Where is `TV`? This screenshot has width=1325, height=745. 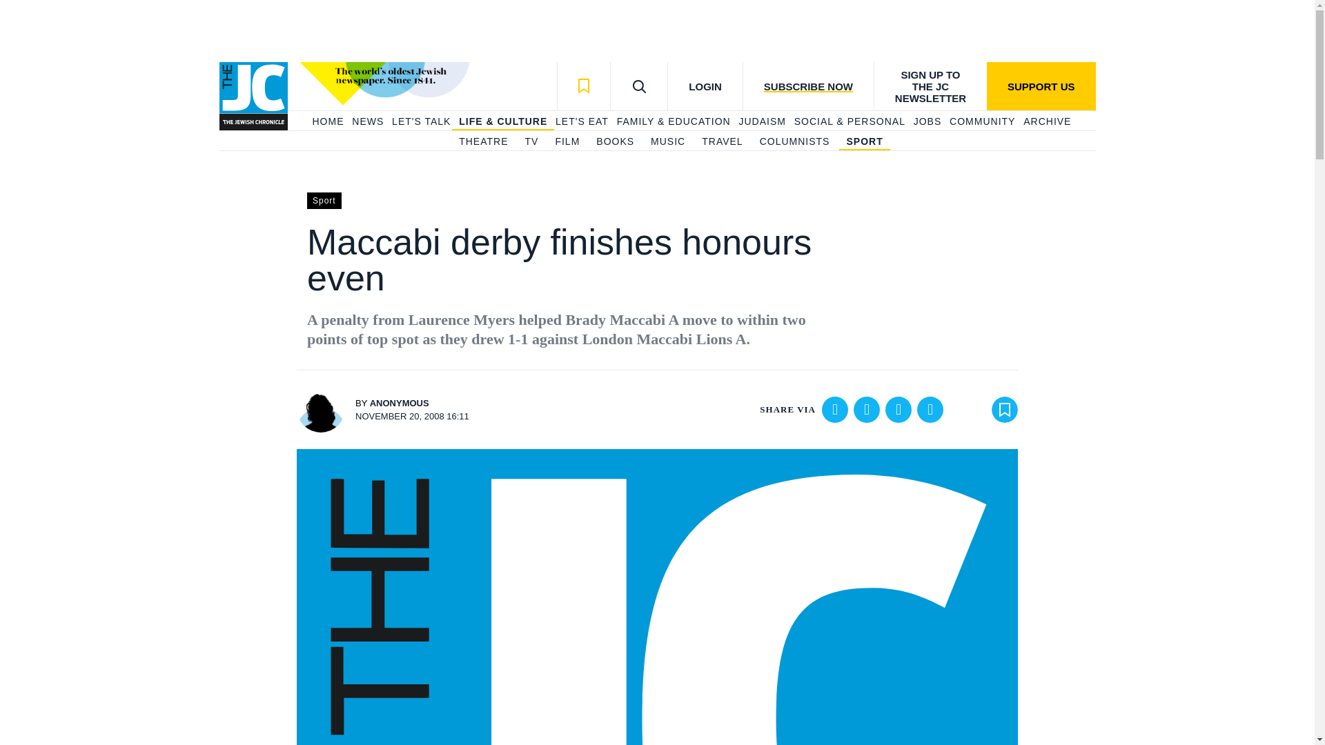 TV is located at coordinates (531, 142).